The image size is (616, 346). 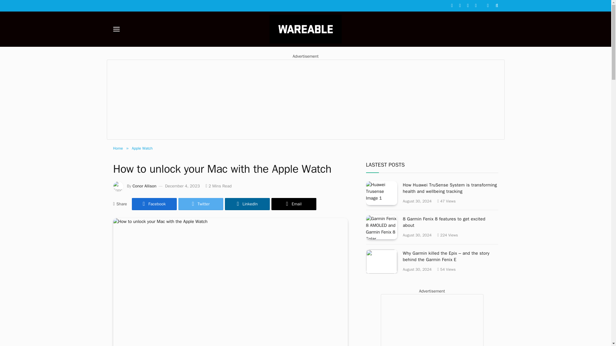 I want to click on Posts by Conor Allison, so click(x=144, y=186).